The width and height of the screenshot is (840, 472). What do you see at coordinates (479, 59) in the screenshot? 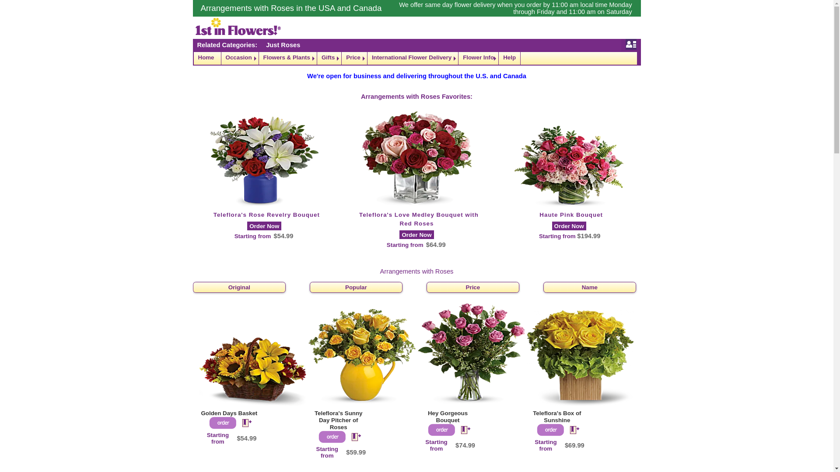
I see `Flower Info` at bounding box center [479, 59].